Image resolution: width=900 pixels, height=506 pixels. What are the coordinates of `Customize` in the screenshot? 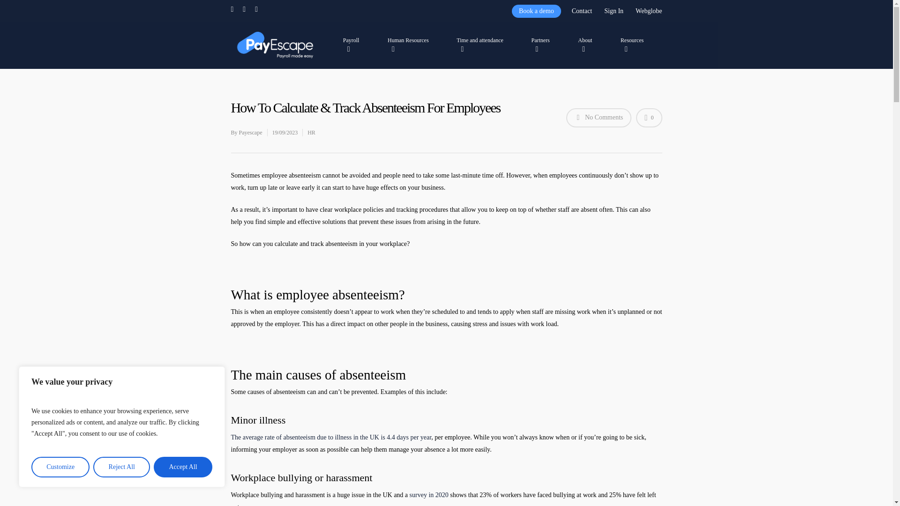 It's located at (60, 467).